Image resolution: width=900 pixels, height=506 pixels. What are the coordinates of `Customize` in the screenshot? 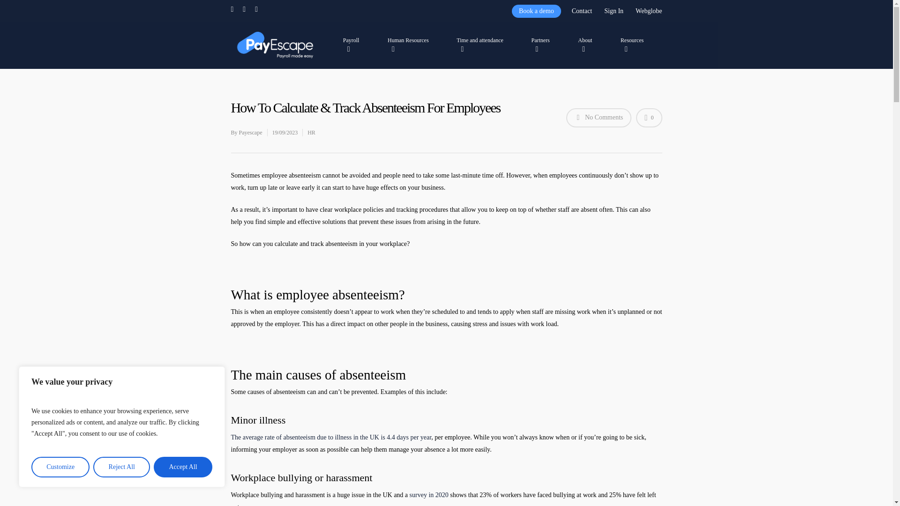 It's located at (60, 467).